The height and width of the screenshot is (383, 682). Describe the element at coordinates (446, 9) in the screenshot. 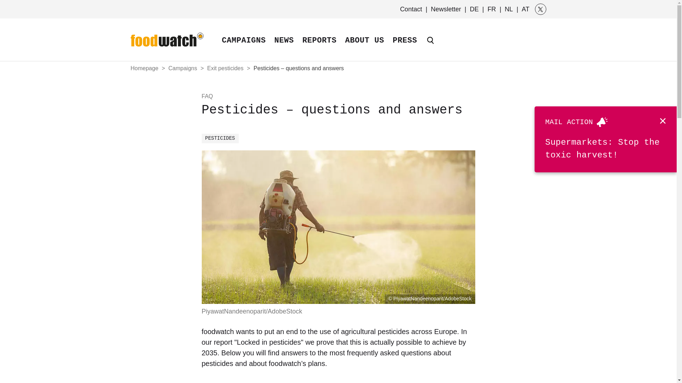

I see `Newsletter` at that location.